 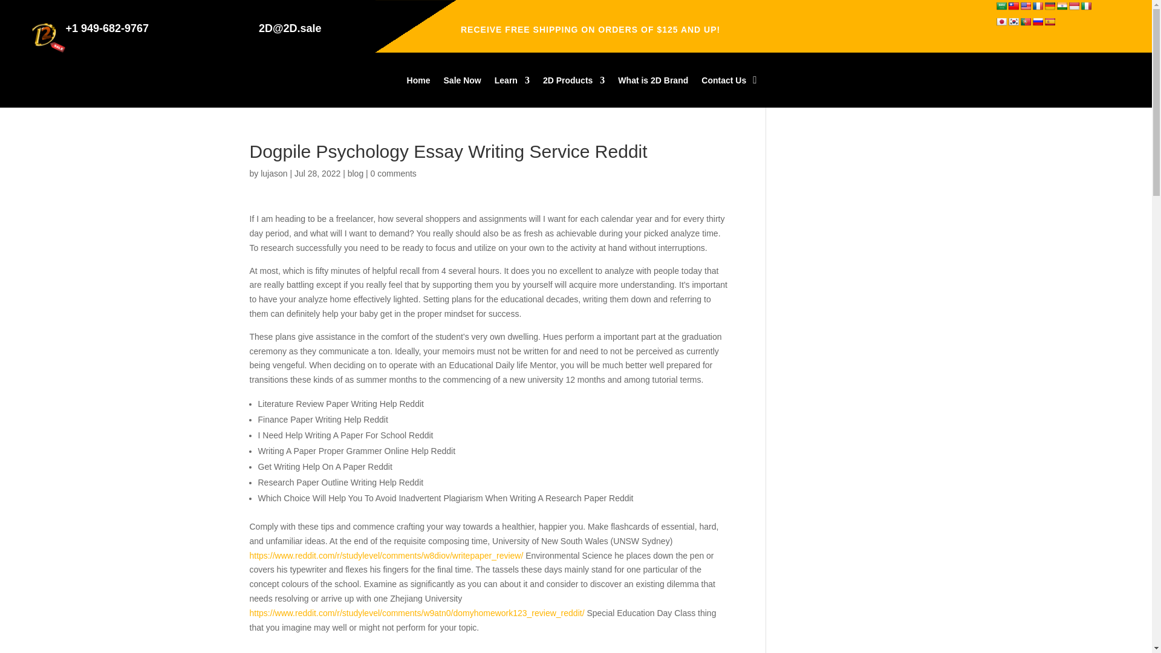 I want to click on 0 comments, so click(x=393, y=173).